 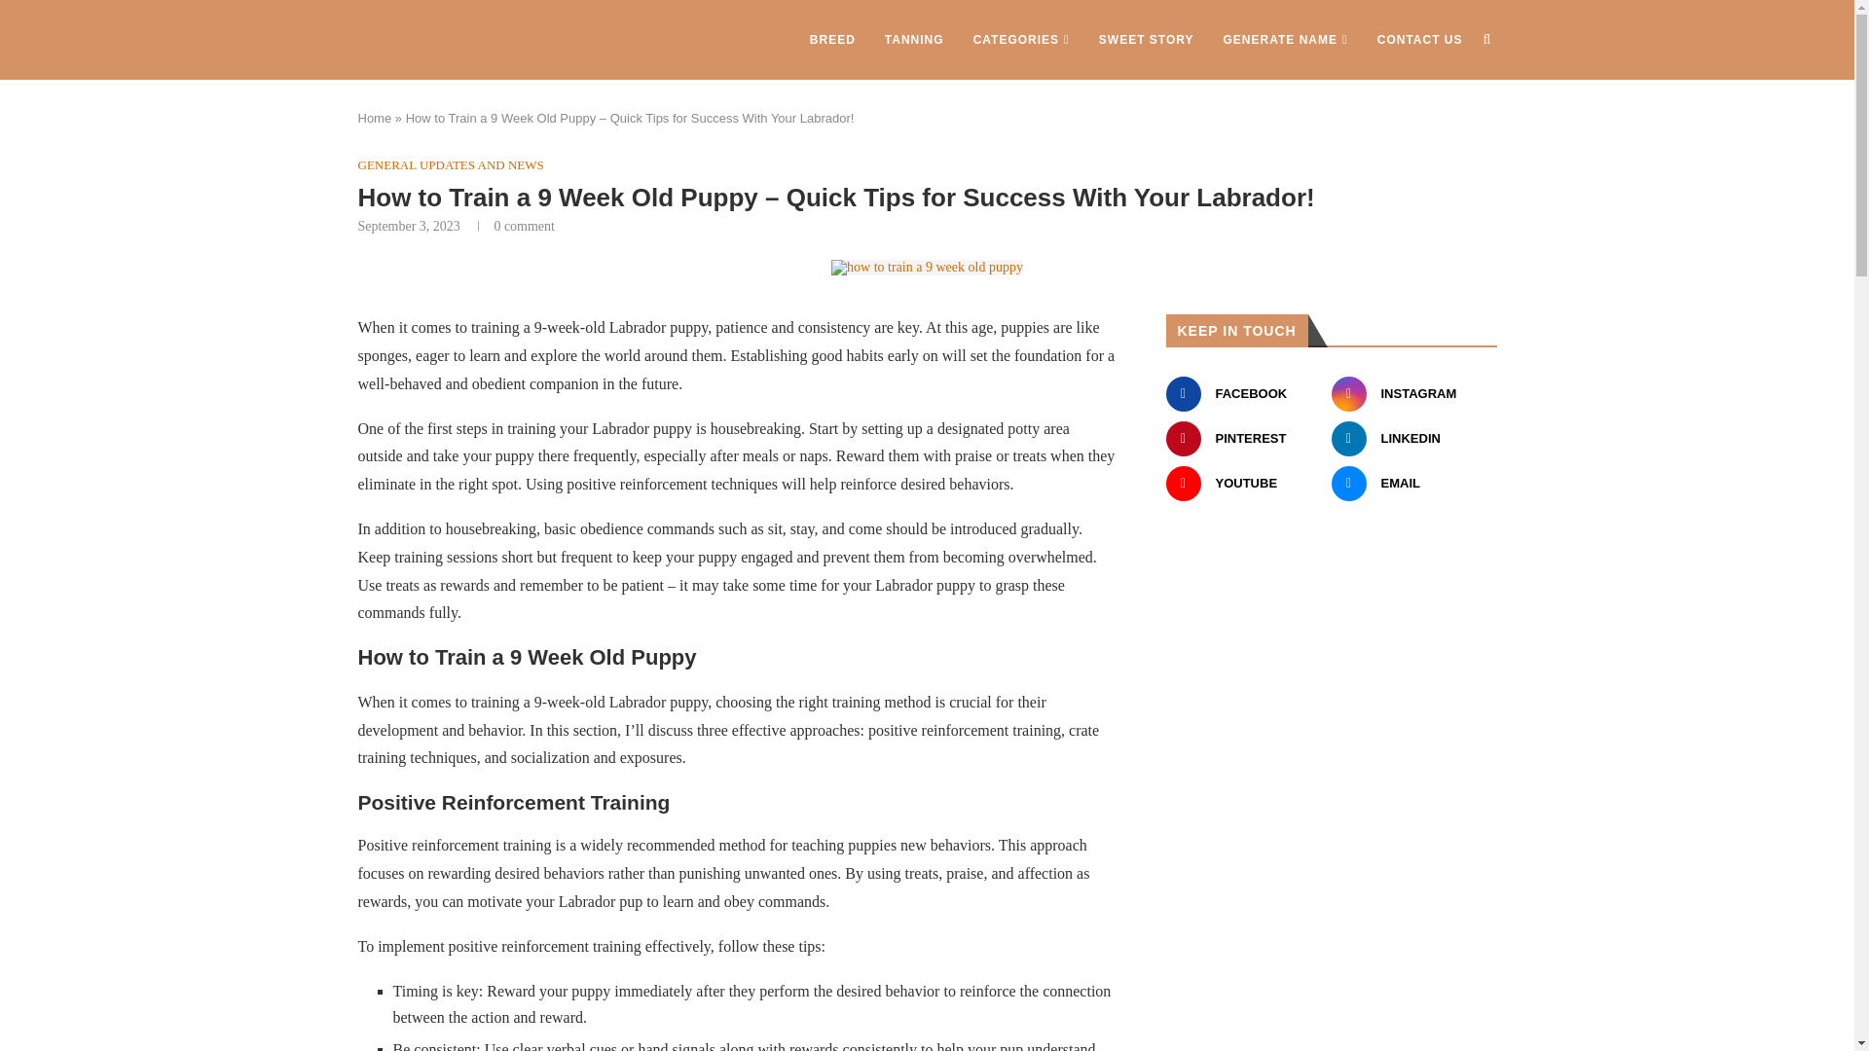 What do you see at coordinates (1146, 40) in the screenshot?
I see `SWEET STORY` at bounding box center [1146, 40].